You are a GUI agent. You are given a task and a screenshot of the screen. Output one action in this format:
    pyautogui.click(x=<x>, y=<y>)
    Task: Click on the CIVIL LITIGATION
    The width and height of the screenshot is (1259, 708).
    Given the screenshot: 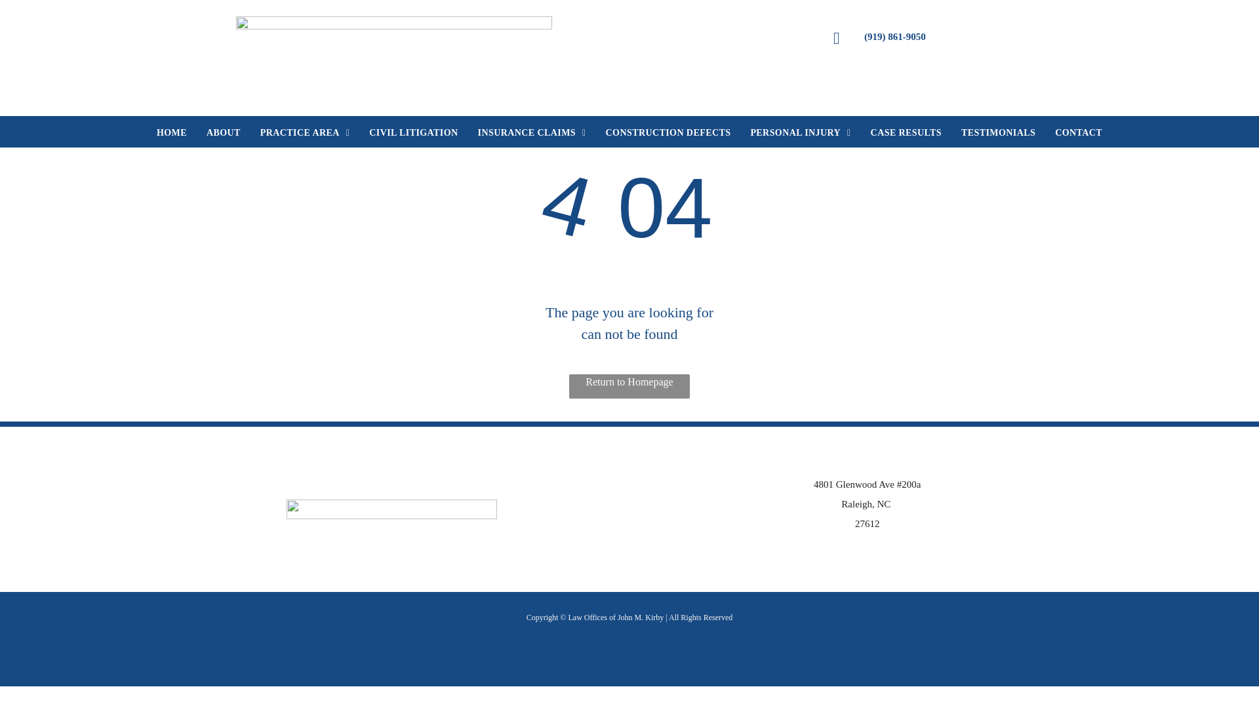 What is the action you would take?
    pyautogui.click(x=413, y=132)
    